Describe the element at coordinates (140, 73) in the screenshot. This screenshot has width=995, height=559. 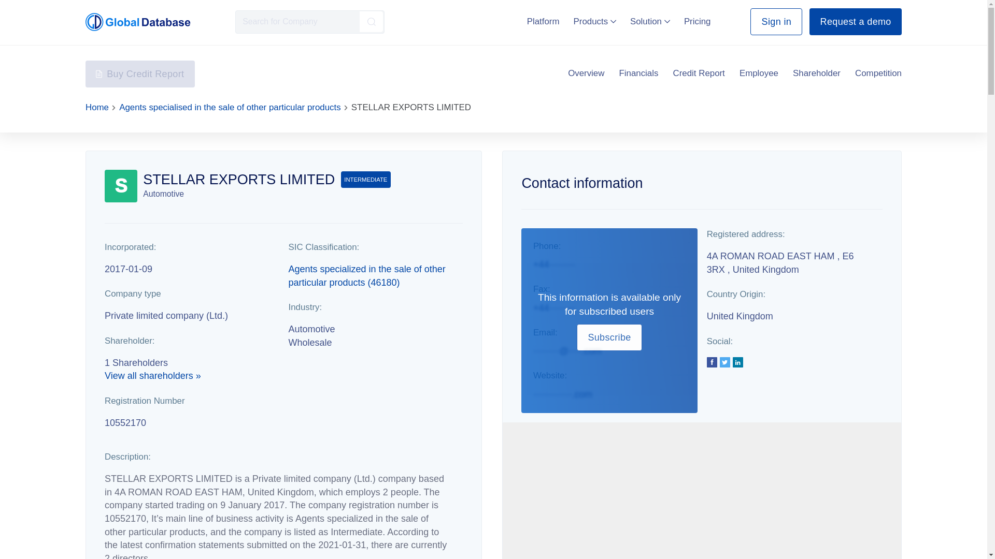
I see `Buy Credit Report` at that location.